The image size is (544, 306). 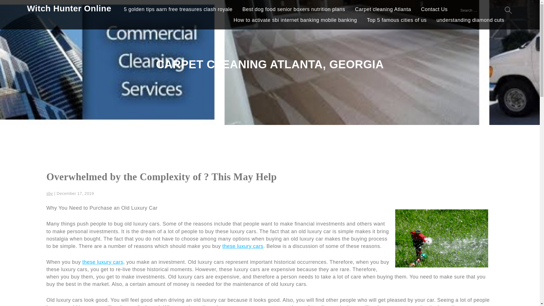 I want to click on Posts by sby, so click(x=49, y=194).